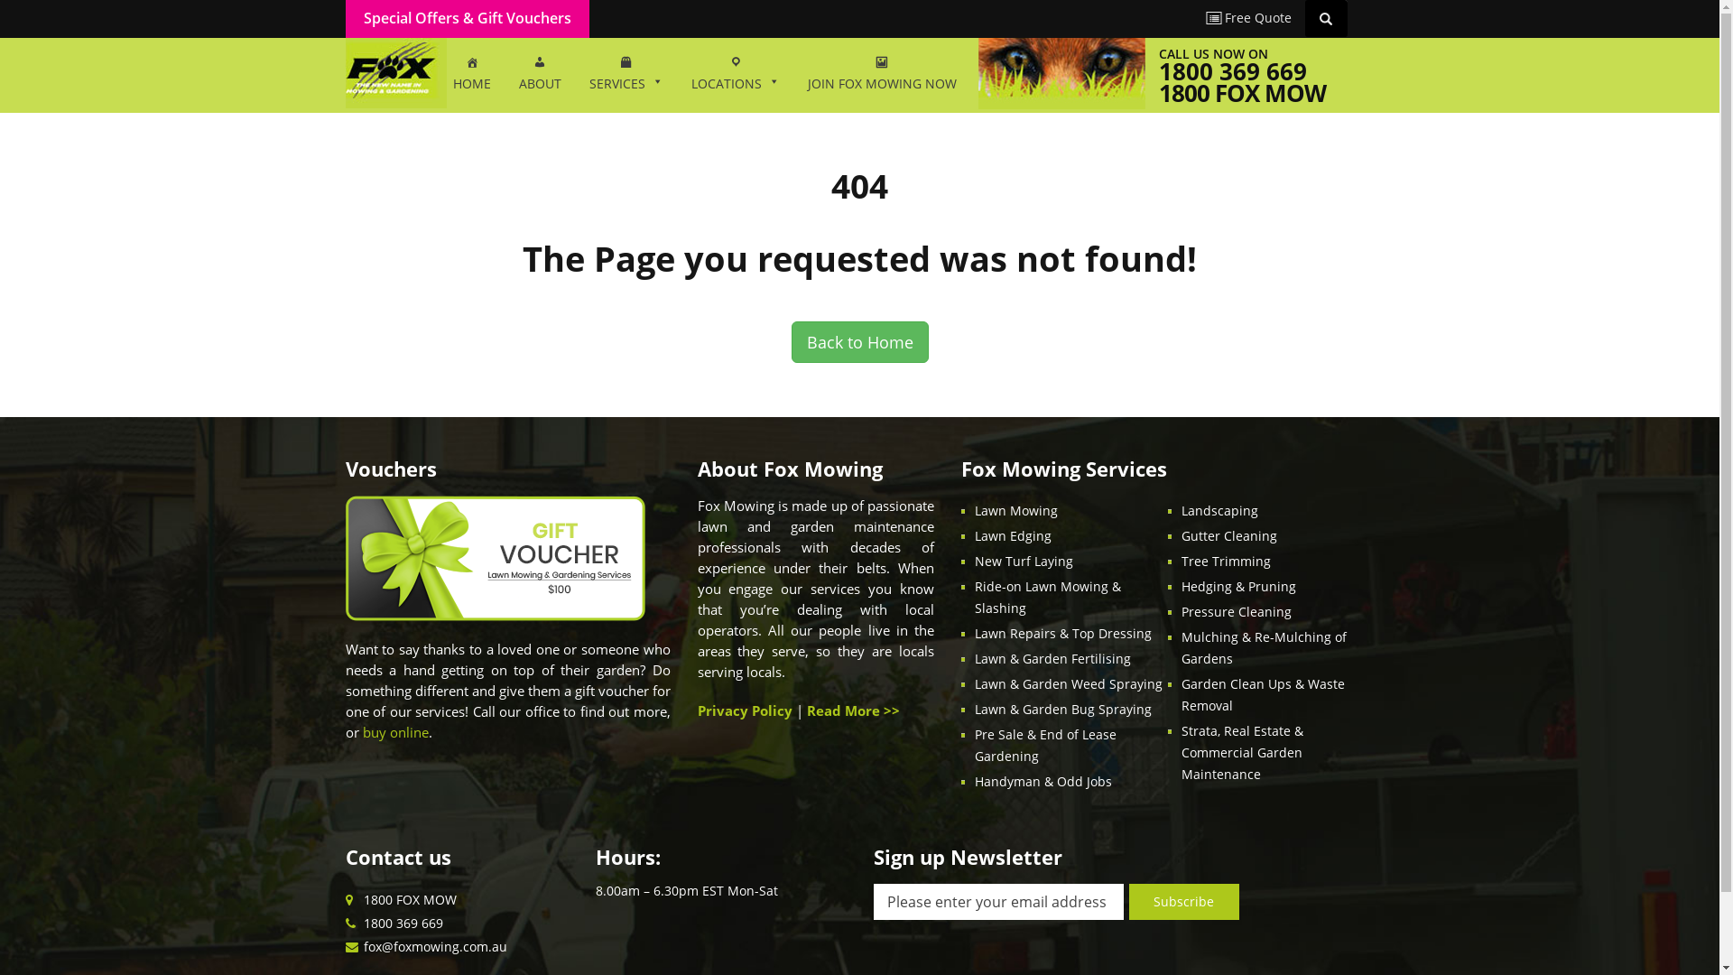  What do you see at coordinates (1013, 536) in the screenshot?
I see `Lawn Edging` at bounding box center [1013, 536].